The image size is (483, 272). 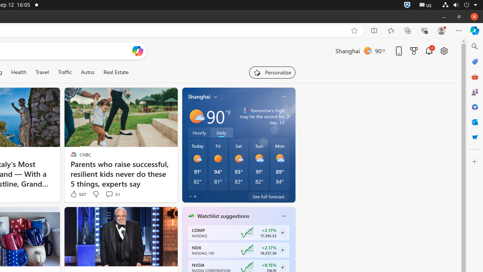 I want to click on Microsoft rewards, so click(x=414, y=51).